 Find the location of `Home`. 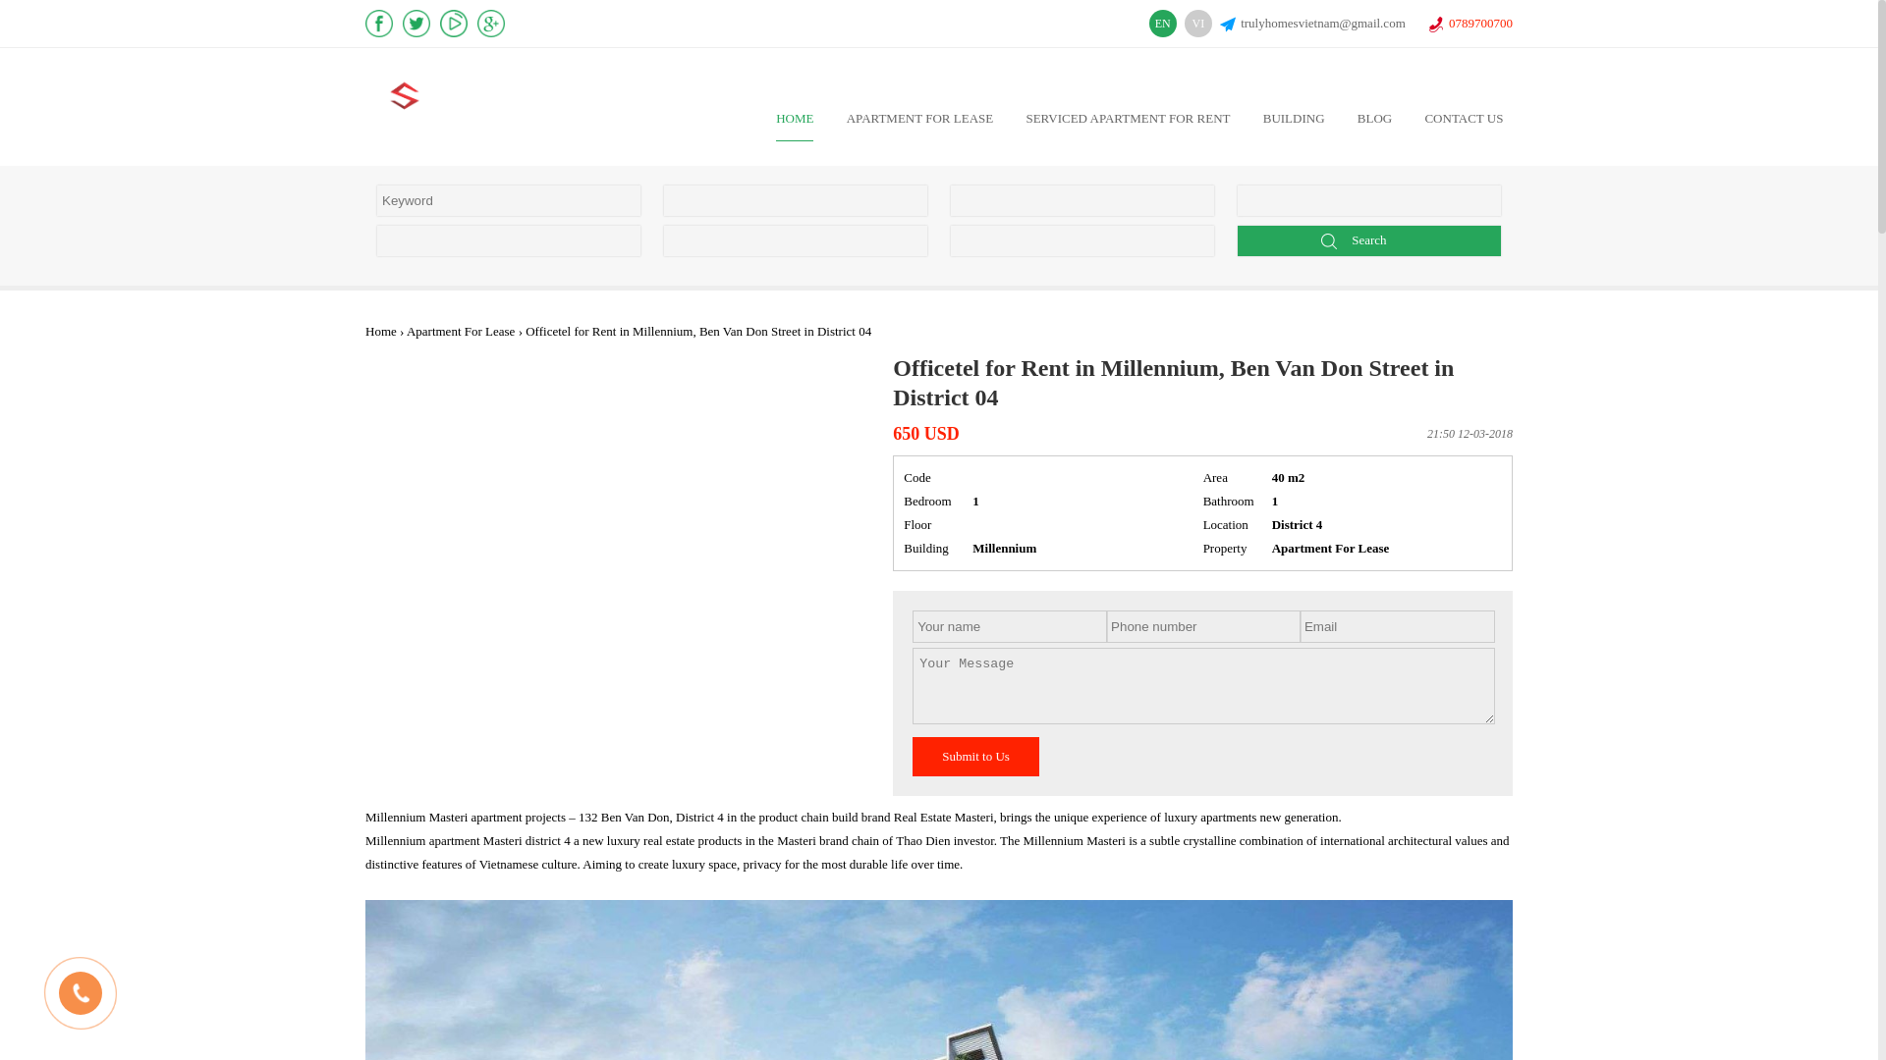

Home is located at coordinates (381, 331).